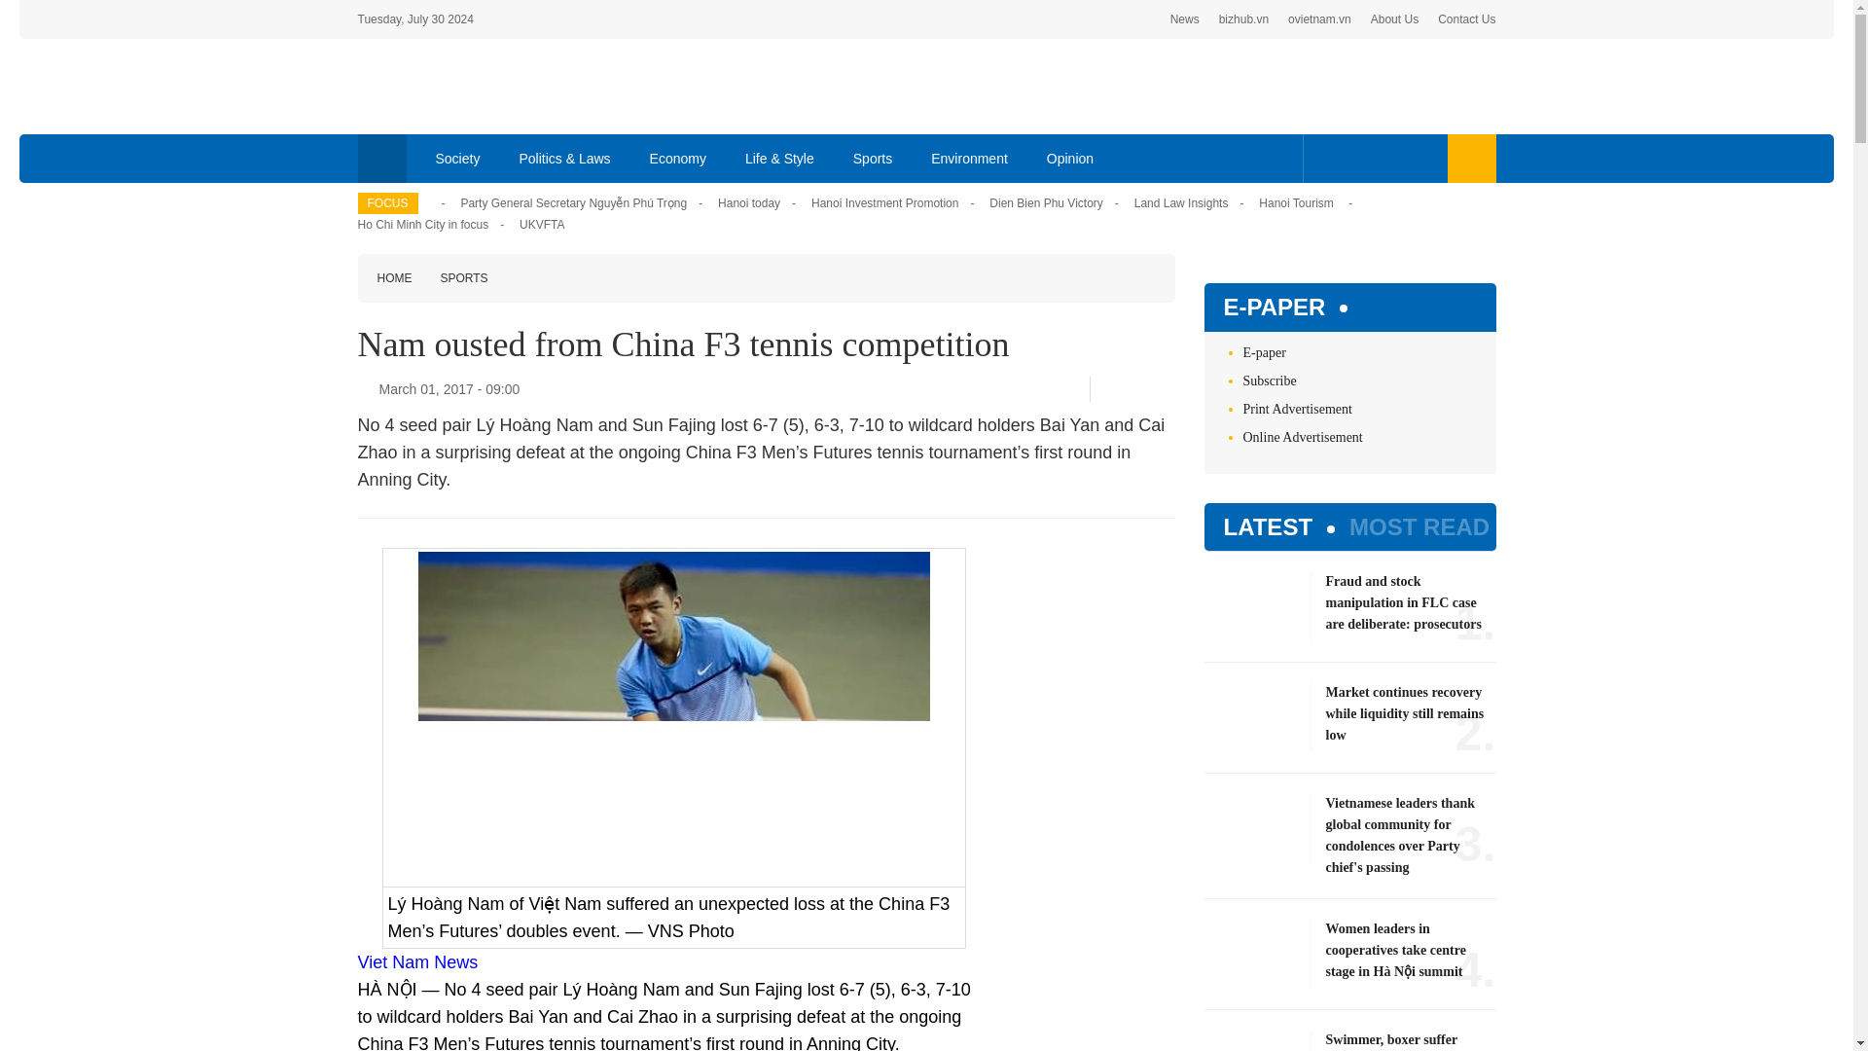  Describe the element at coordinates (1327, 158) in the screenshot. I see `Facebook` at that location.